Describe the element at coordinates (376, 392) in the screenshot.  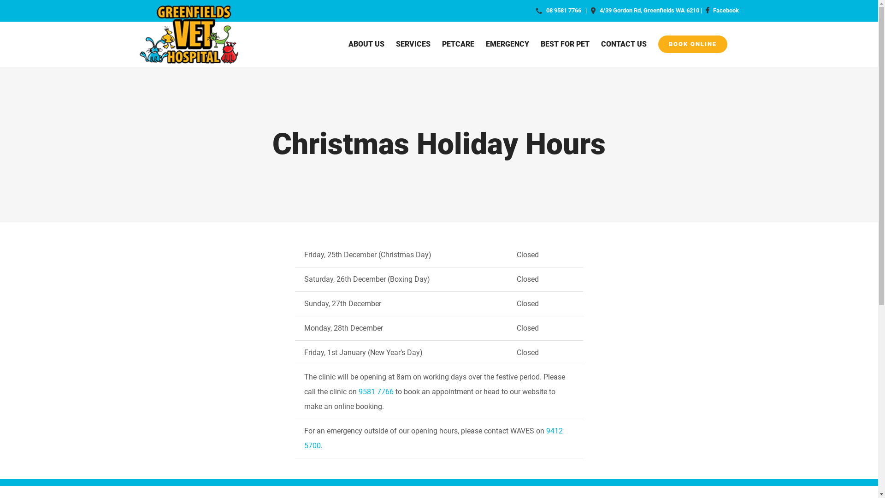
I see `9581 7766` at that location.